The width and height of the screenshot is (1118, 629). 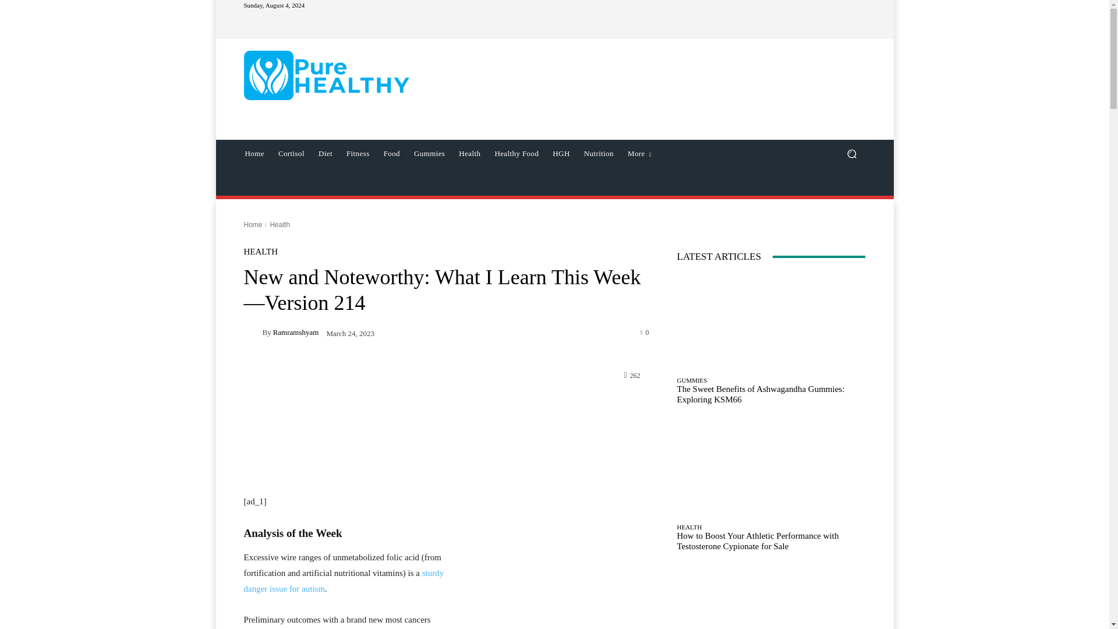 I want to click on Nutrition, so click(x=599, y=154).